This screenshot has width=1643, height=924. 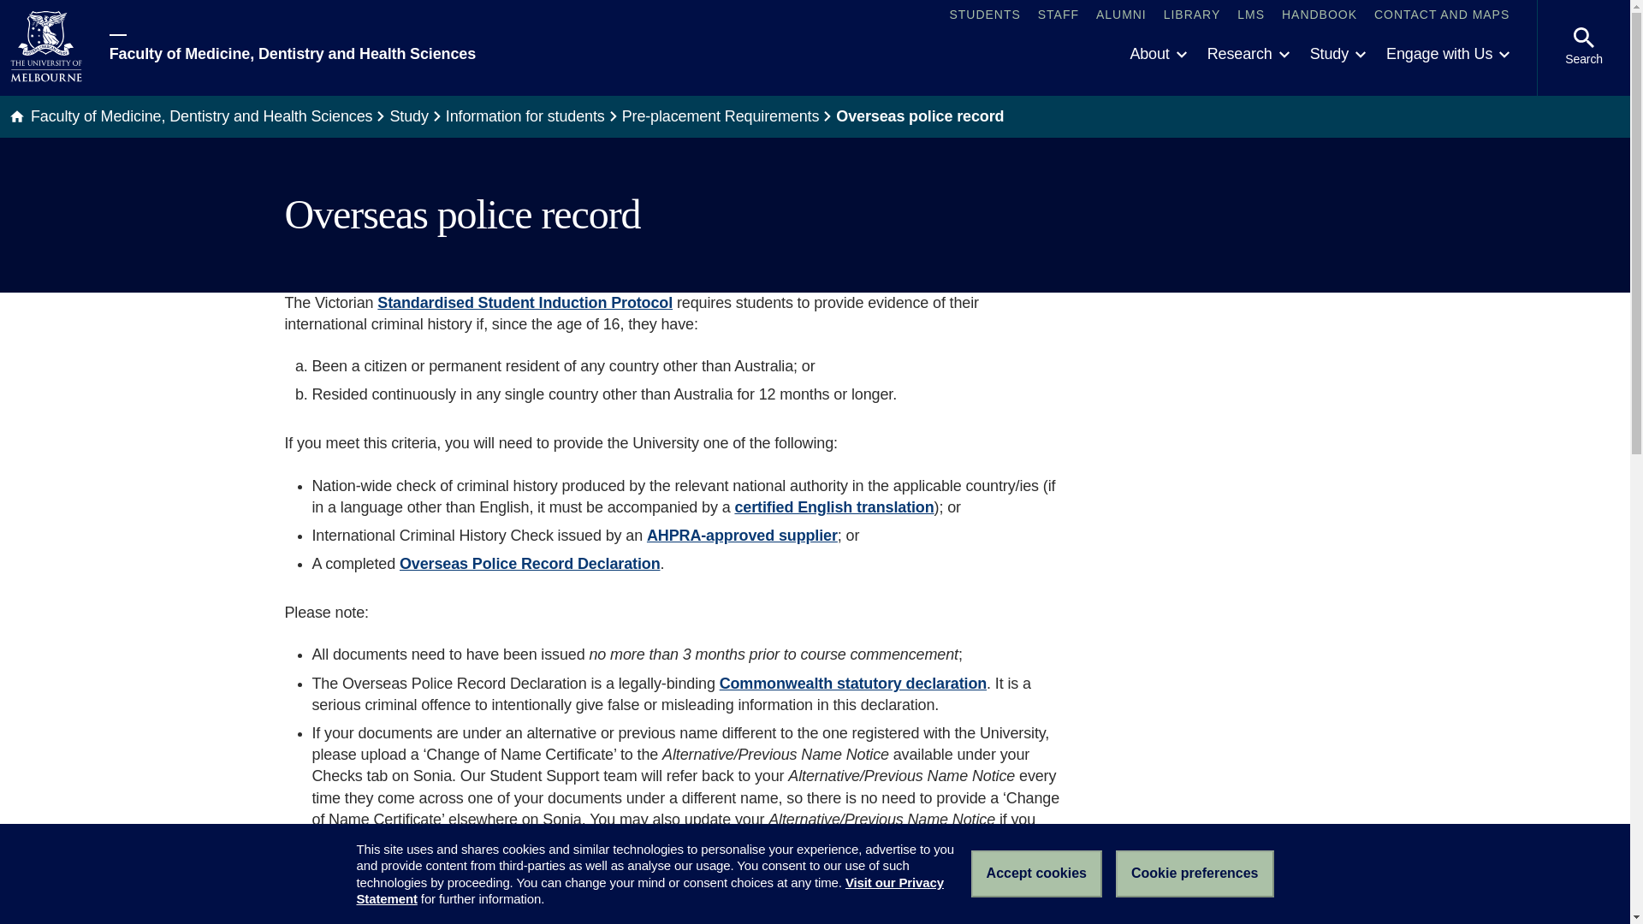 What do you see at coordinates (1248, 55) in the screenshot?
I see `Research` at bounding box center [1248, 55].